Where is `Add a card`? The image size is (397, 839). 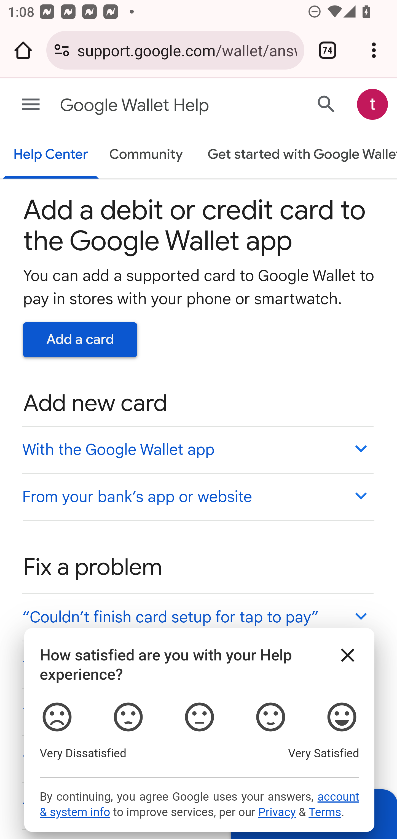 Add a card is located at coordinates (80, 339).